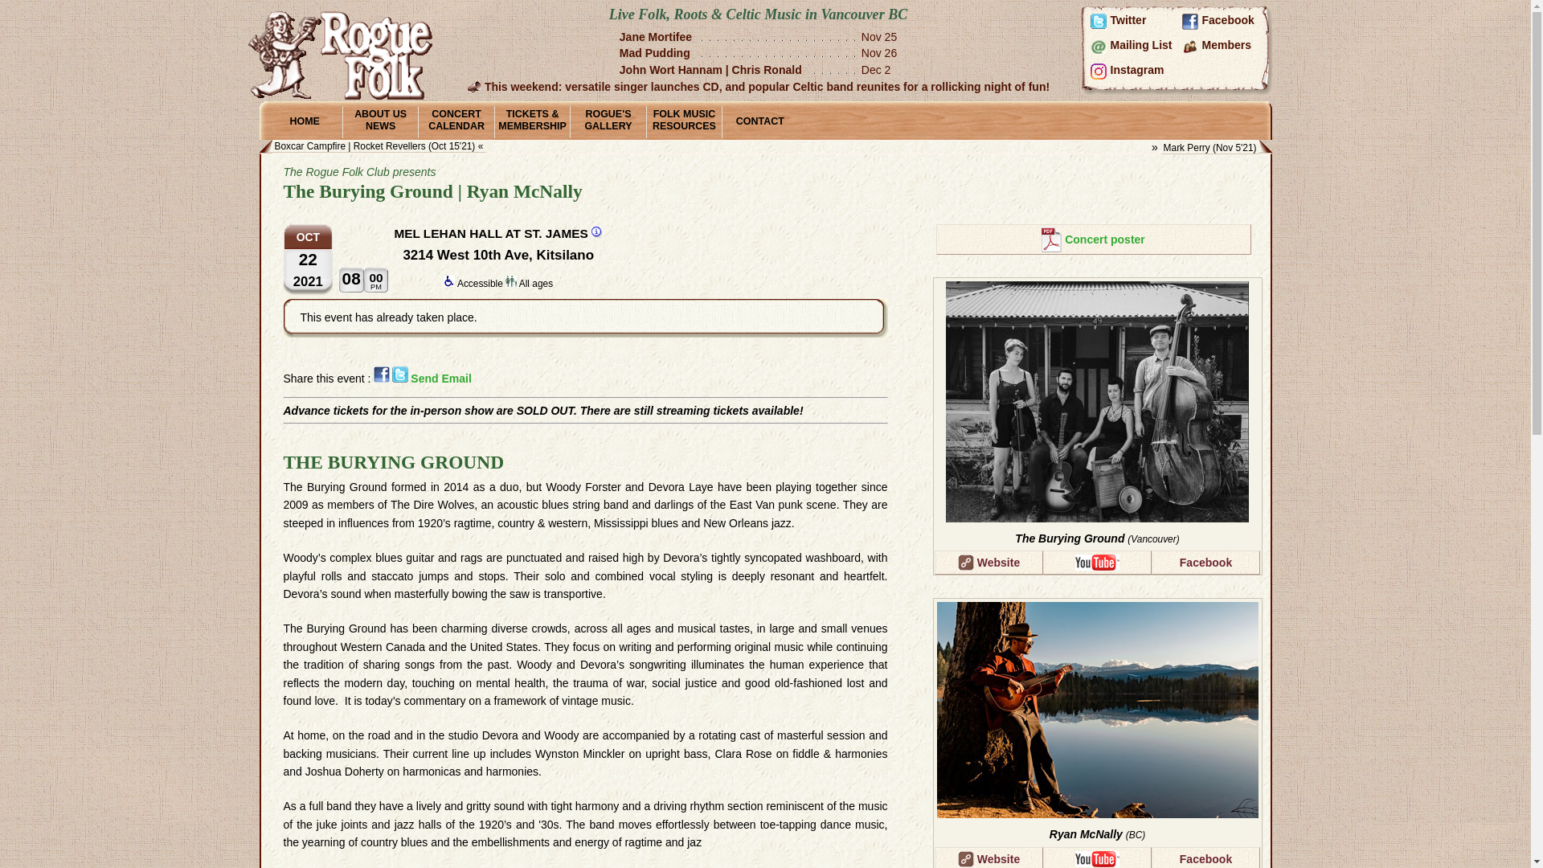  Describe the element at coordinates (456, 122) in the screenshot. I see `CONCERT CALENDAR` at that location.